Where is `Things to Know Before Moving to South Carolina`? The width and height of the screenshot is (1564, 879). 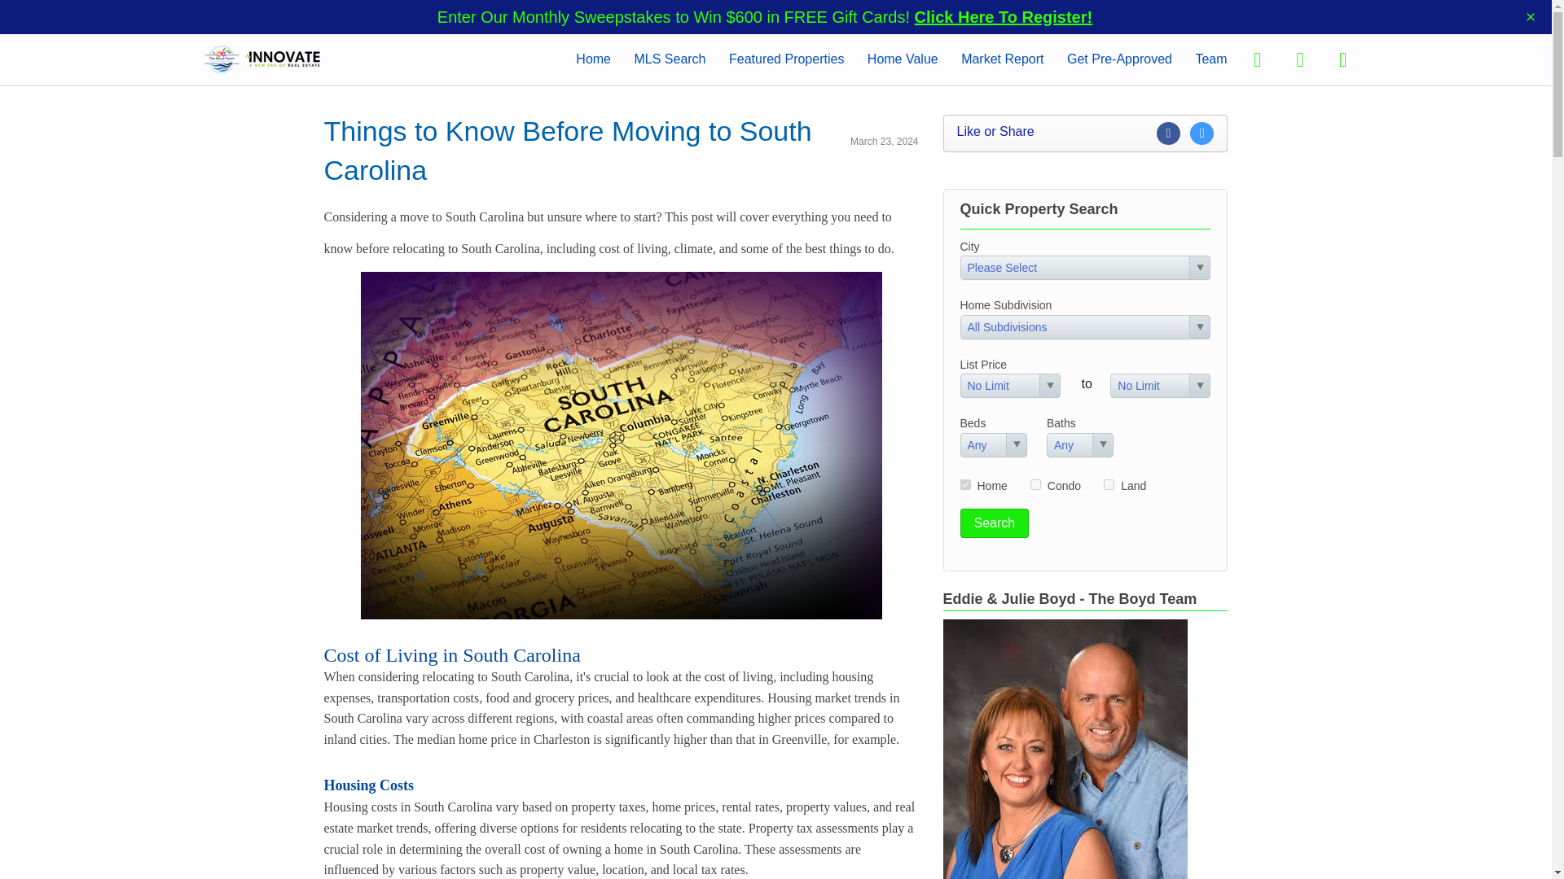
Things to Know Before Moving to South Carolina is located at coordinates (567, 150).